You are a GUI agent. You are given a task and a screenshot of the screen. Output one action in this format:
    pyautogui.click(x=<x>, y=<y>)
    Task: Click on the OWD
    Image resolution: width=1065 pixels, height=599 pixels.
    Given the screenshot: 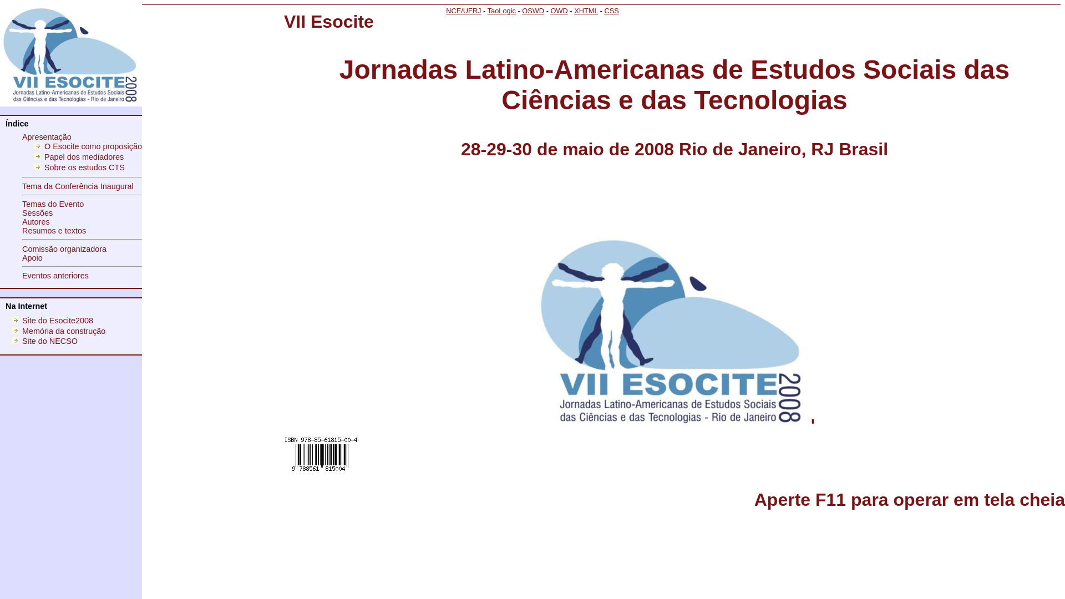 What is the action you would take?
    pyautogui.click(x=559, y=11)
    